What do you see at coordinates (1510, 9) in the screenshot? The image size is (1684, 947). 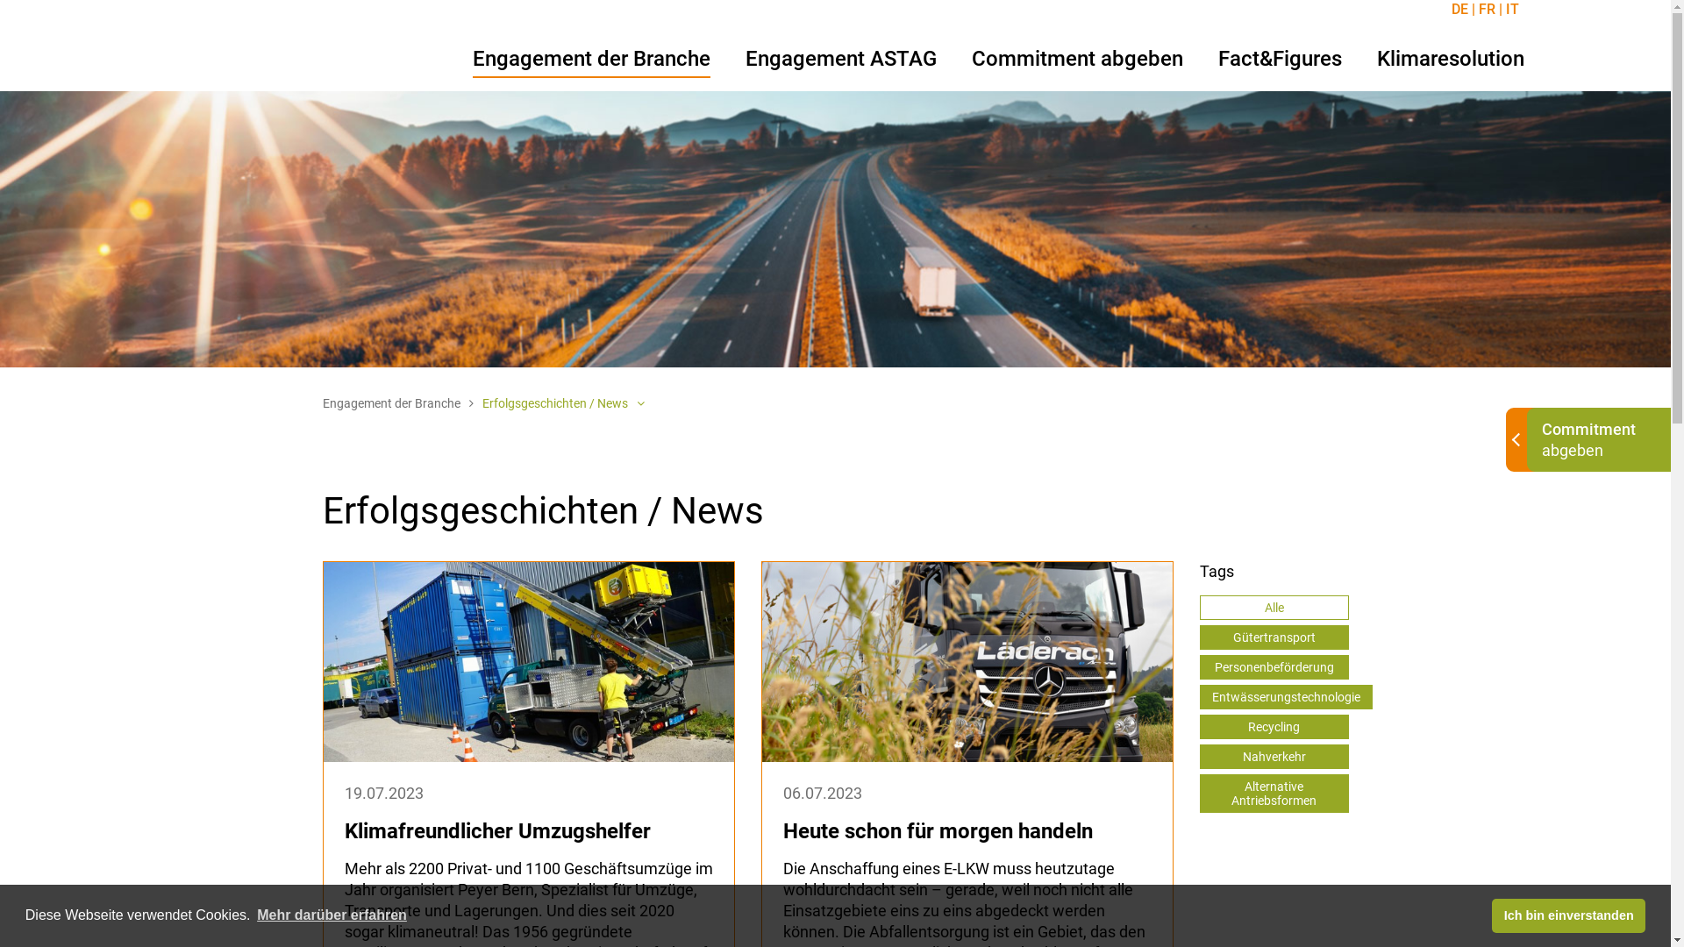 I see `IT` at bounding box center [1510, 9].